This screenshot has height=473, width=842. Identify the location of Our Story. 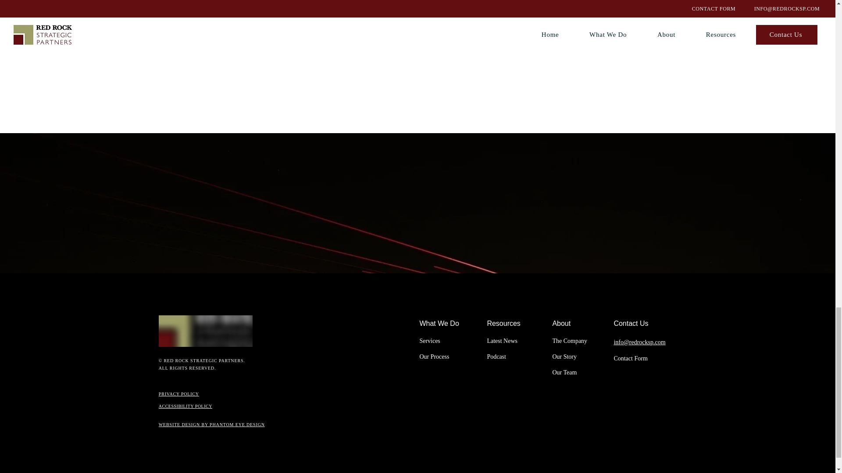
(564, 357).